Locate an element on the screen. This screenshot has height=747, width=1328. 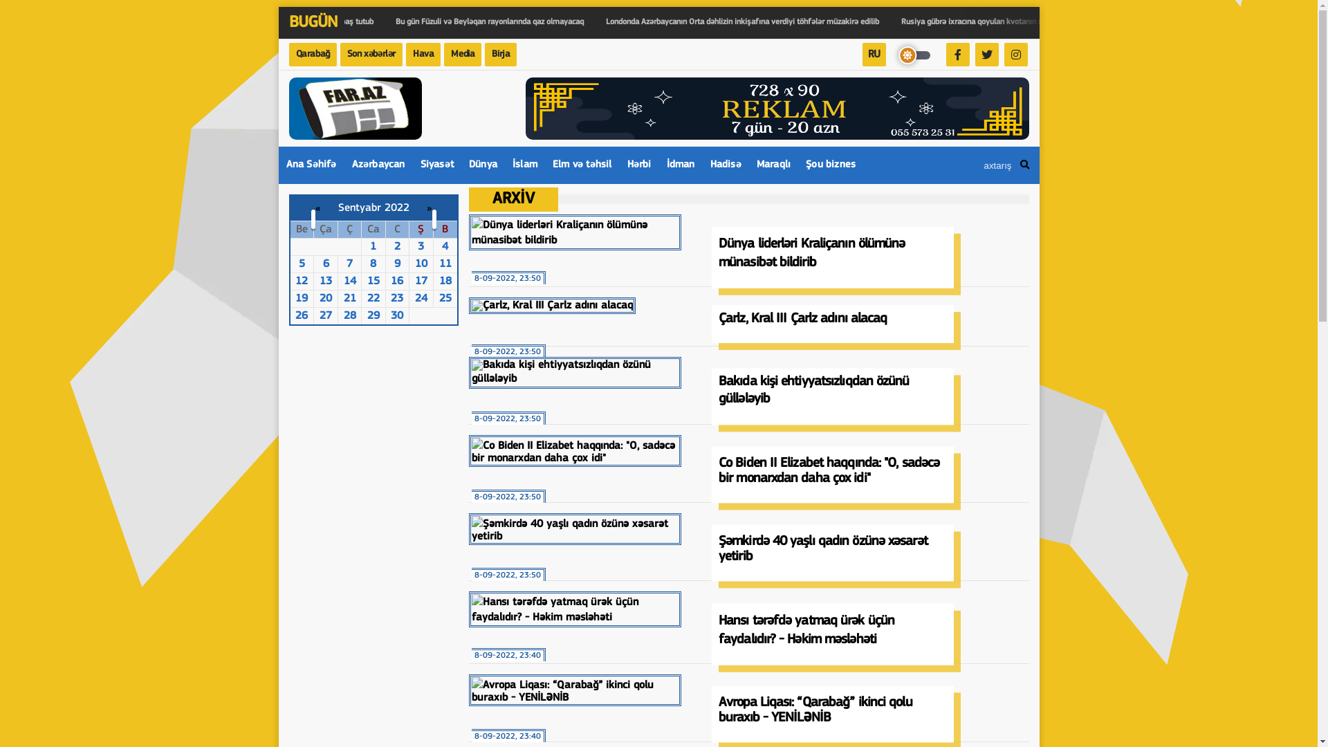
11 is located at coordinates (445, 264).